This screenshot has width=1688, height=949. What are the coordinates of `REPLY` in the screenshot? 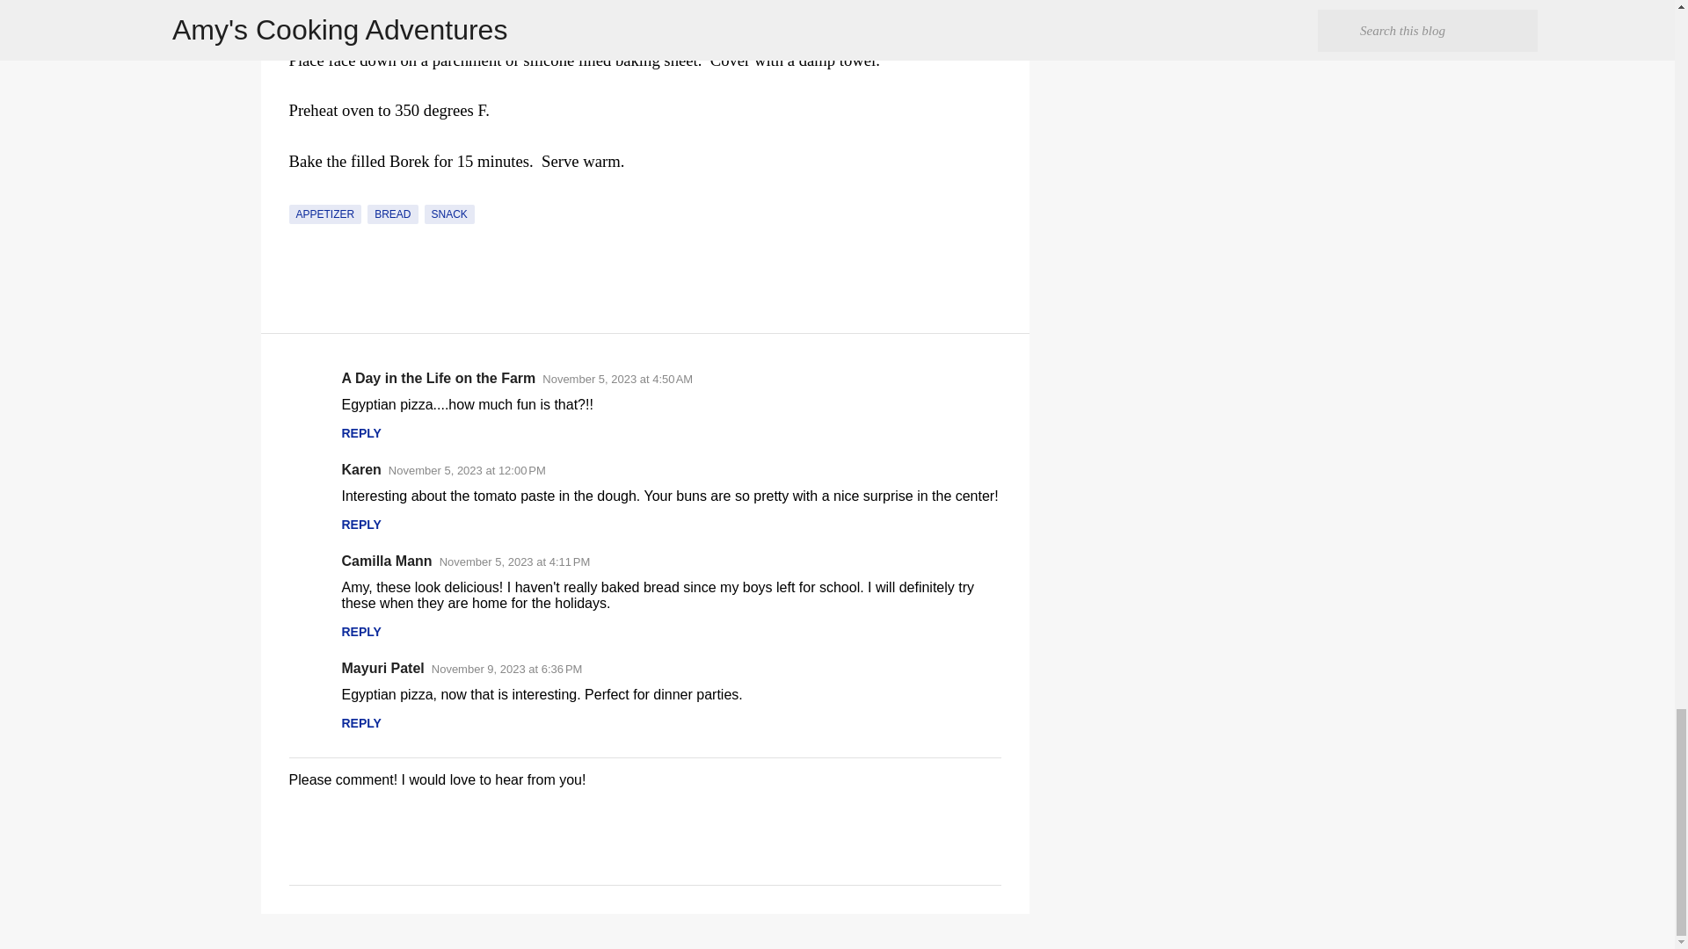 It's located at (360, 432).